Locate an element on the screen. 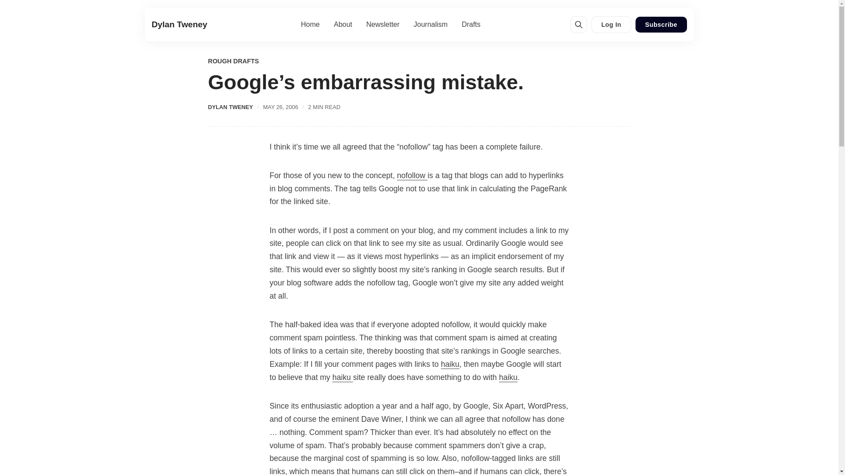 The image size is (845, 475). Journalism is located at coordinates (431, 25).